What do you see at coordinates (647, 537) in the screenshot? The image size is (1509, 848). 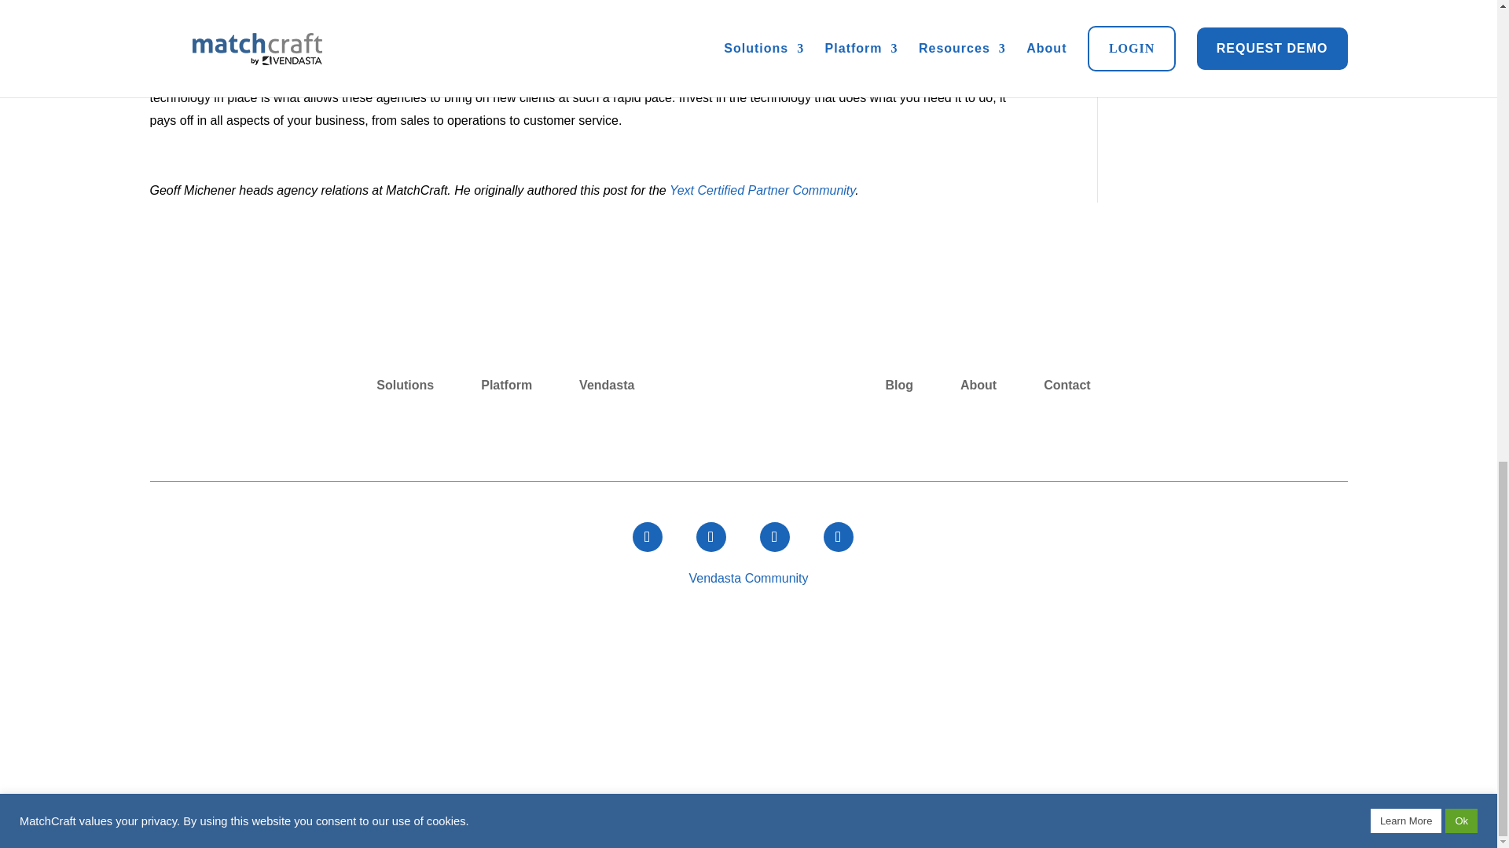 I see `Follow on Facebook` at bounding box center [647, 537].